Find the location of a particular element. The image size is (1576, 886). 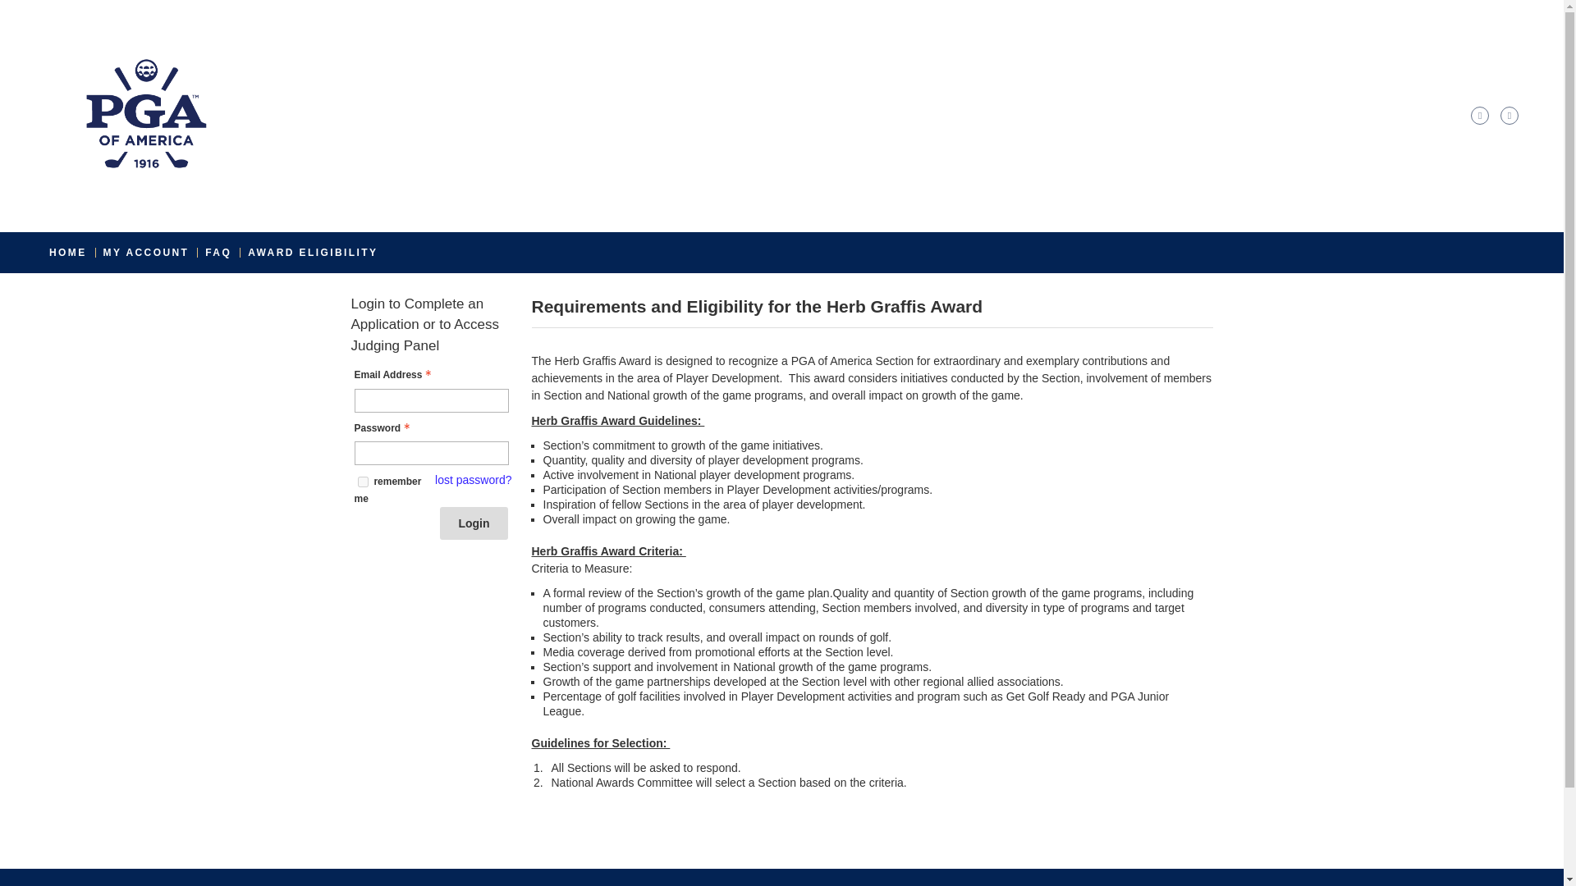

true is located at coordinates (363, 482).